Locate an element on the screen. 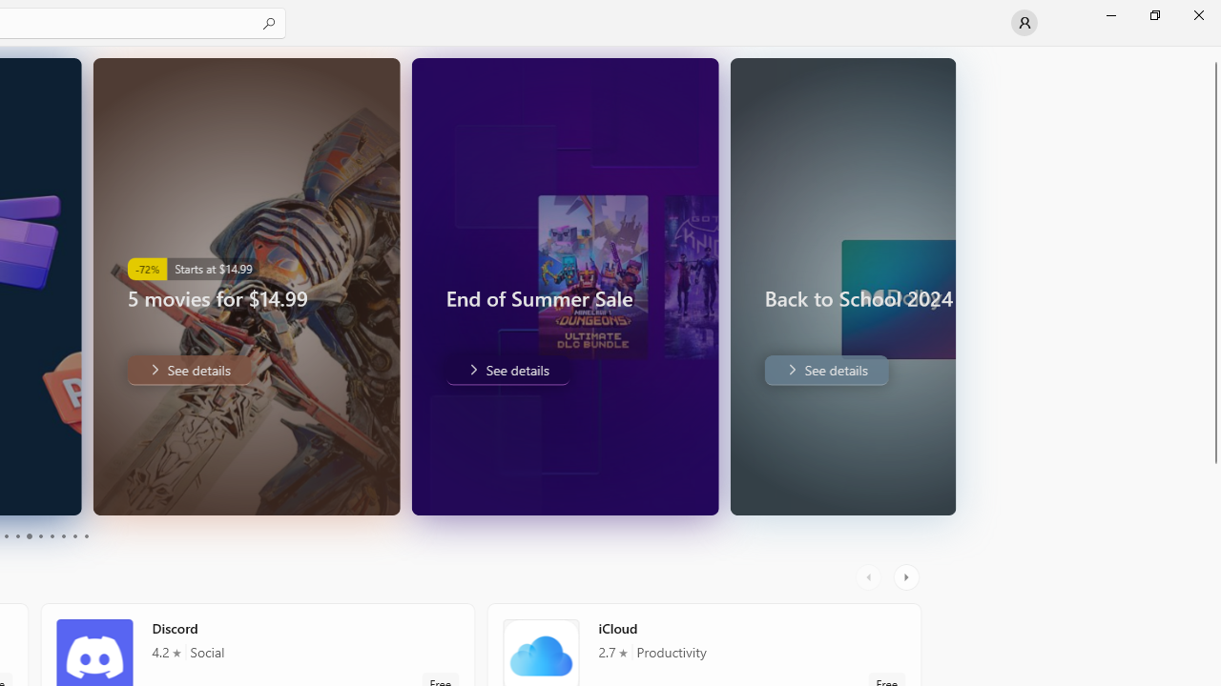 This screenshot has height=686, width=1221. Page 6 is located at coordinates (40, 535).